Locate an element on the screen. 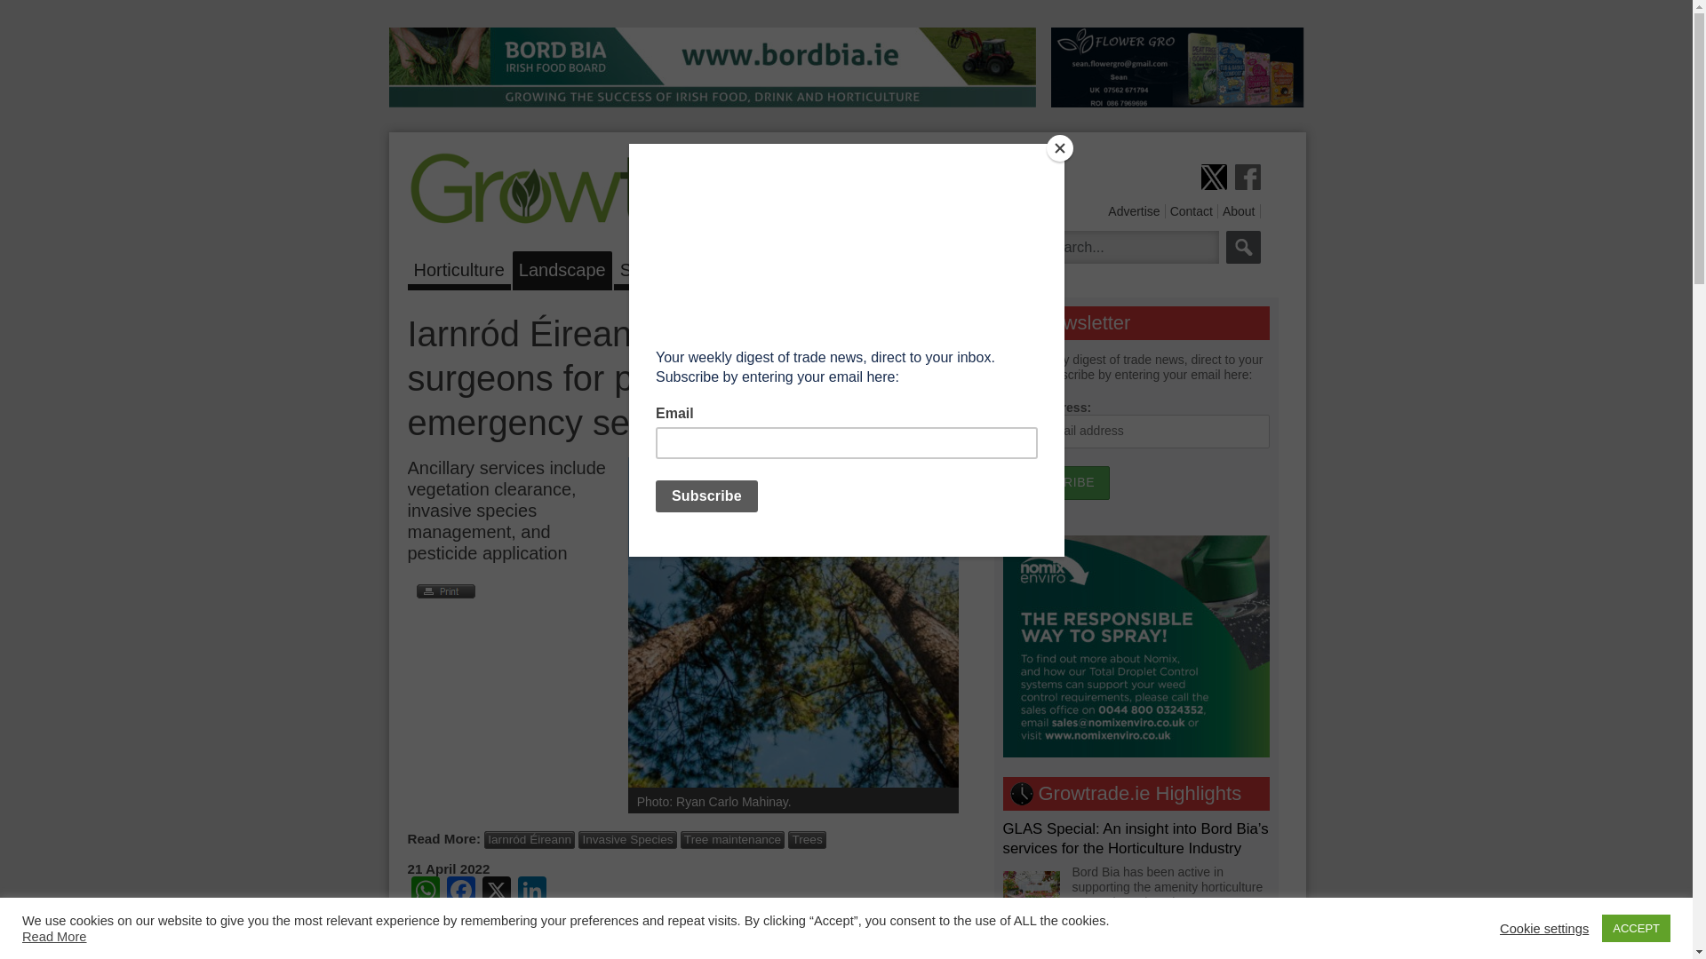  Follow on Twitter is located at coordinates (1214, 176).